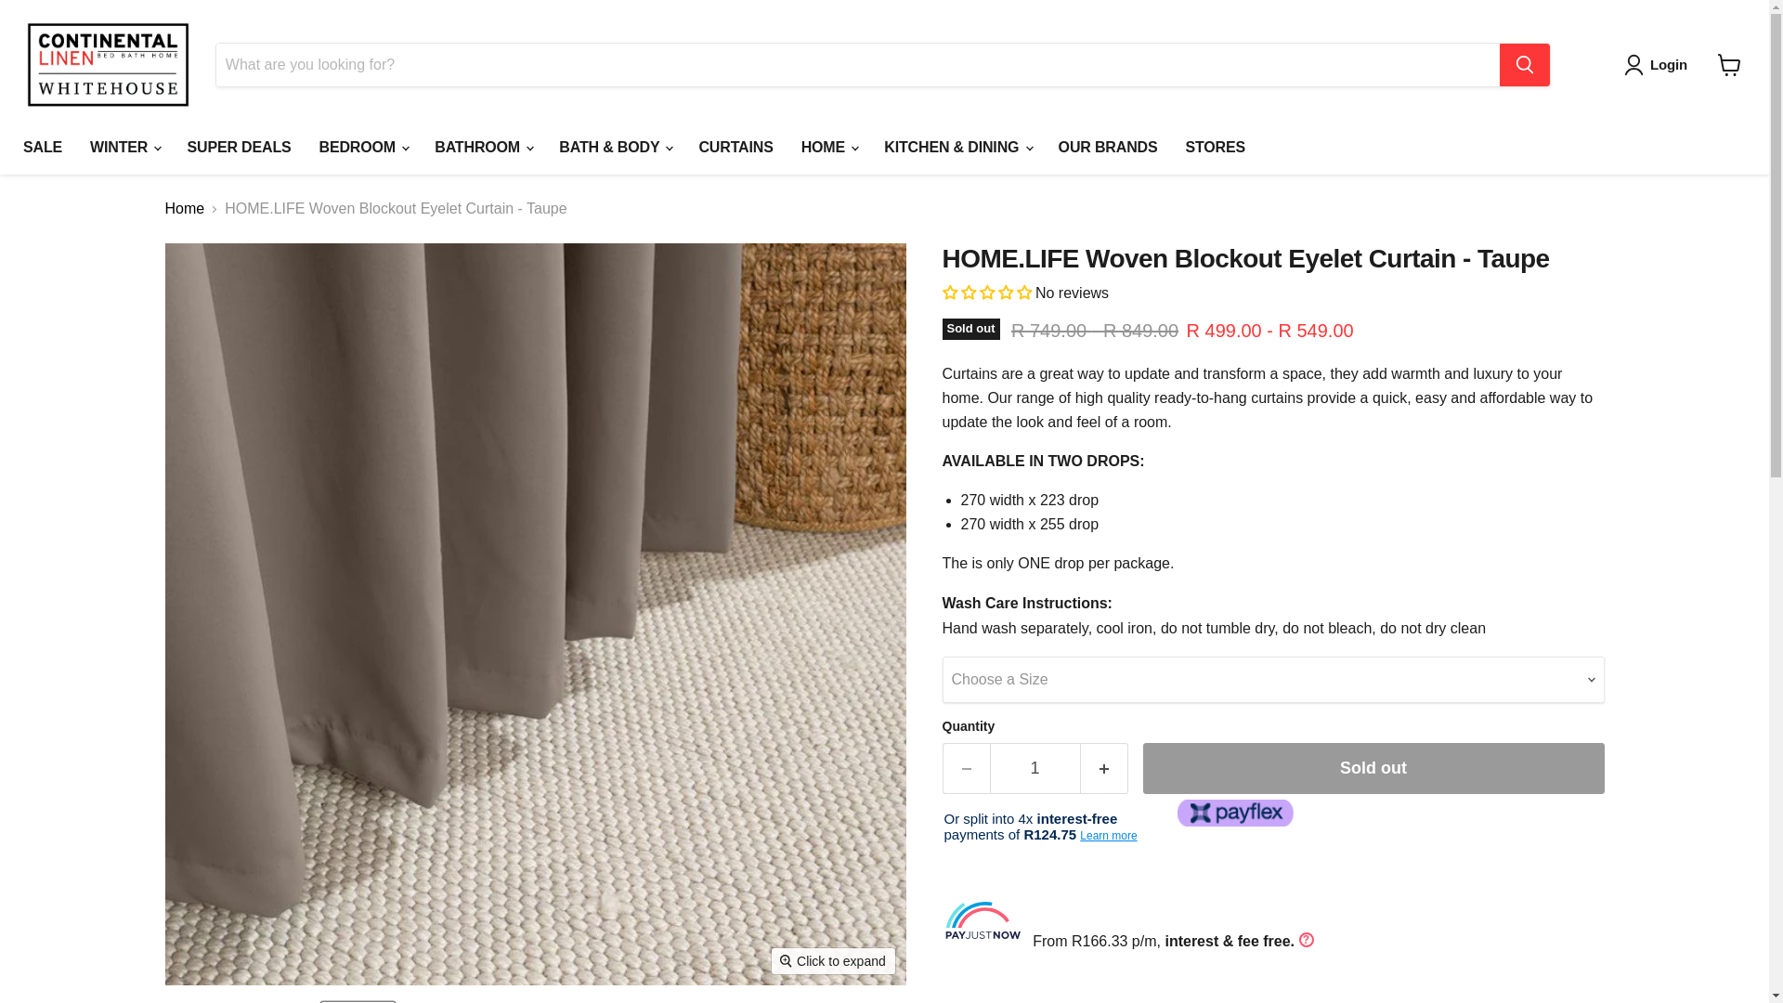 The width and height of the screenshot is (1783, 1003). Describe the element at coordinates (239, 148) in the screenshot. I see `SUPER DEALS` at that location.